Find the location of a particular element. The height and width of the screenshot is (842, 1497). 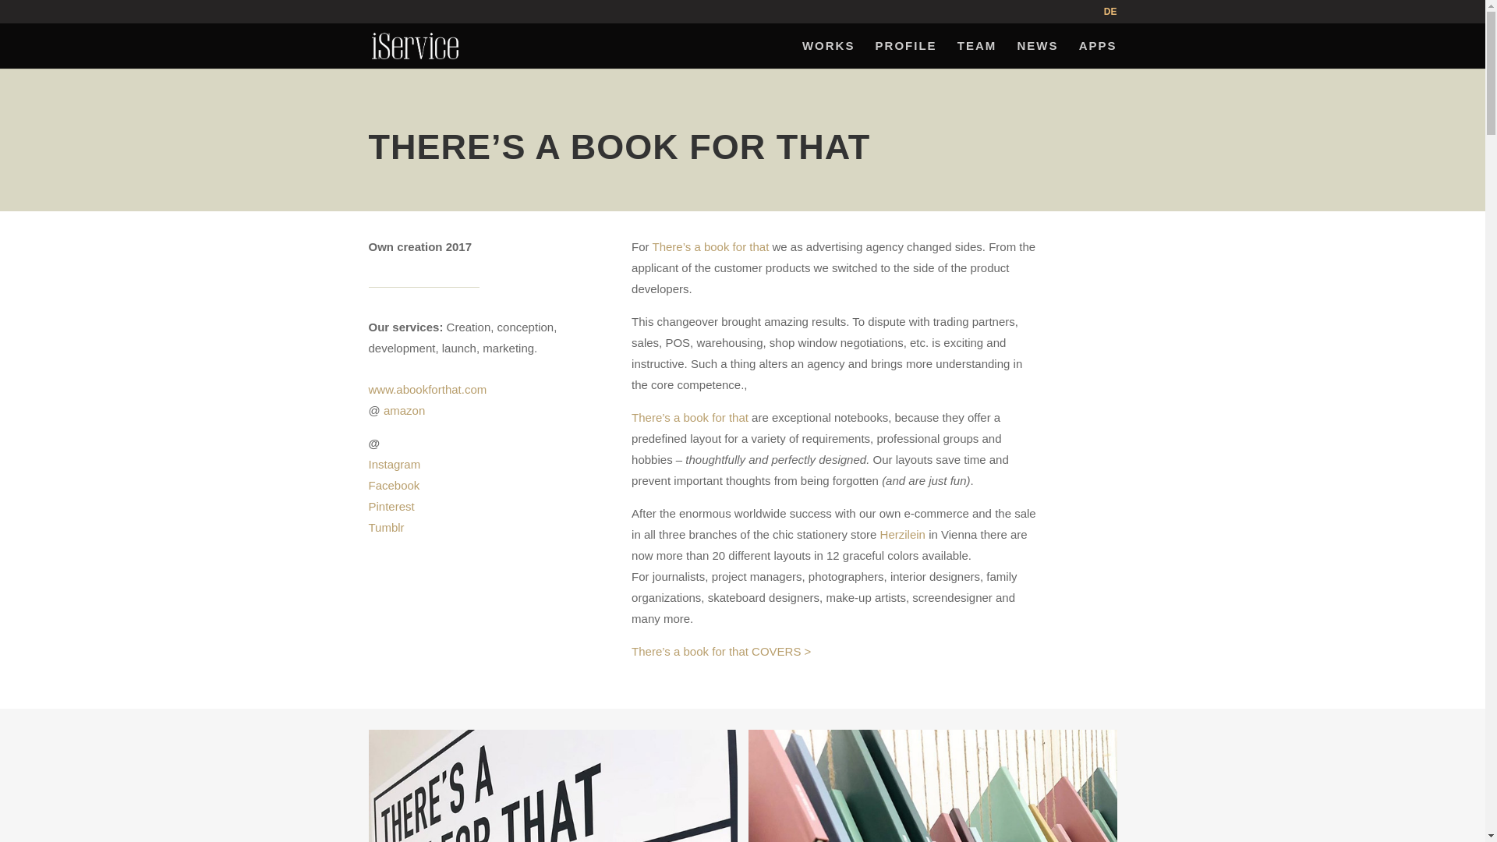

APPS is located at coordinates (1098, 54).